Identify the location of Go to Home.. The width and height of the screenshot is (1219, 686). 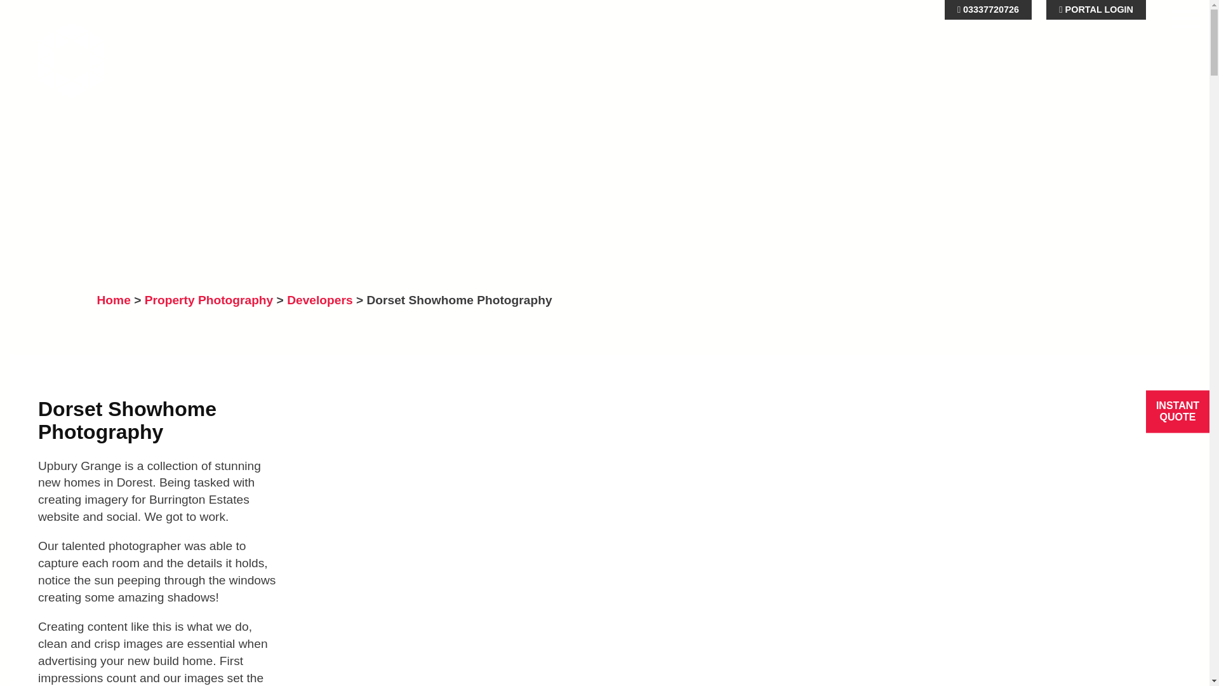
(113, 300).